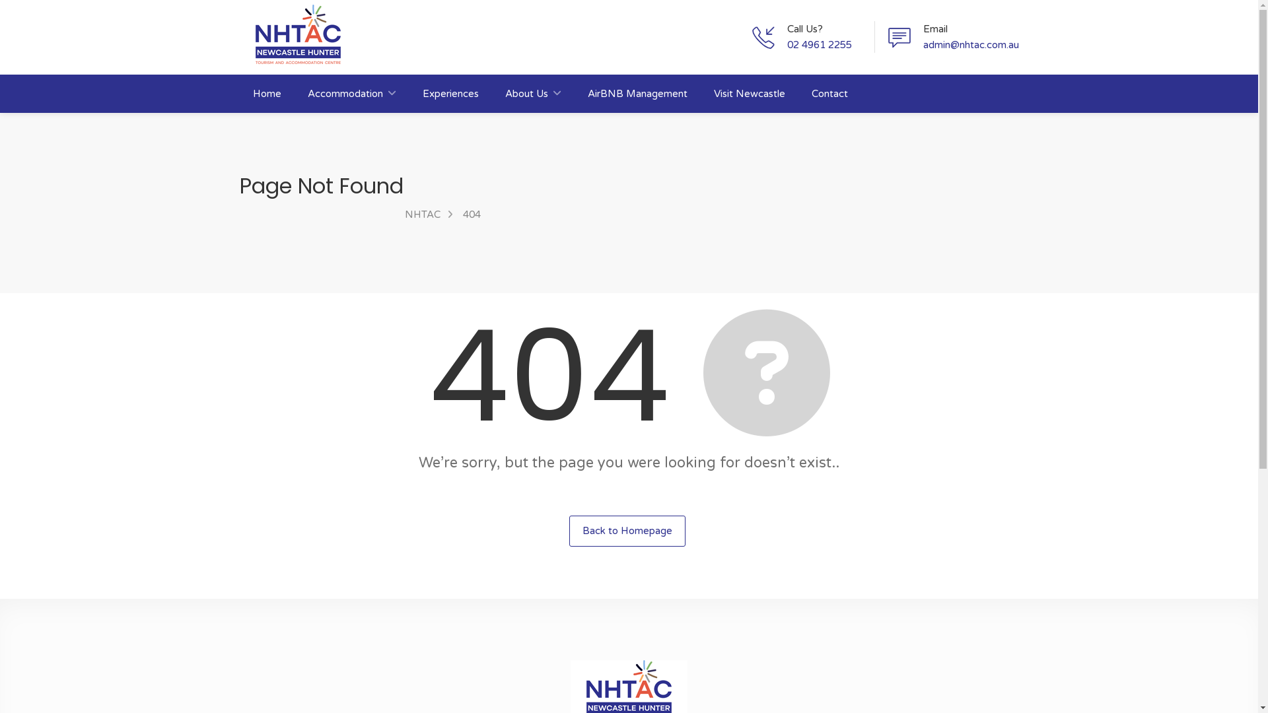 This screenshot has height=713, width=1268. Describe the element at coordinates (749, 94) in the screenshot. I see `Visit Newcastle` at that location.